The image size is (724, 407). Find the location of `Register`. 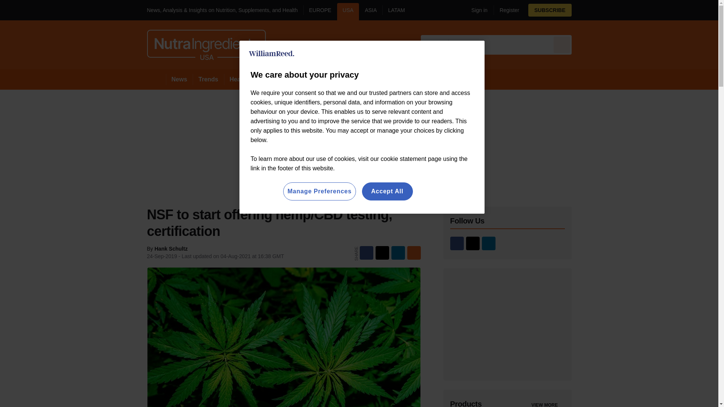

Register is located at coordinates (506, 10).